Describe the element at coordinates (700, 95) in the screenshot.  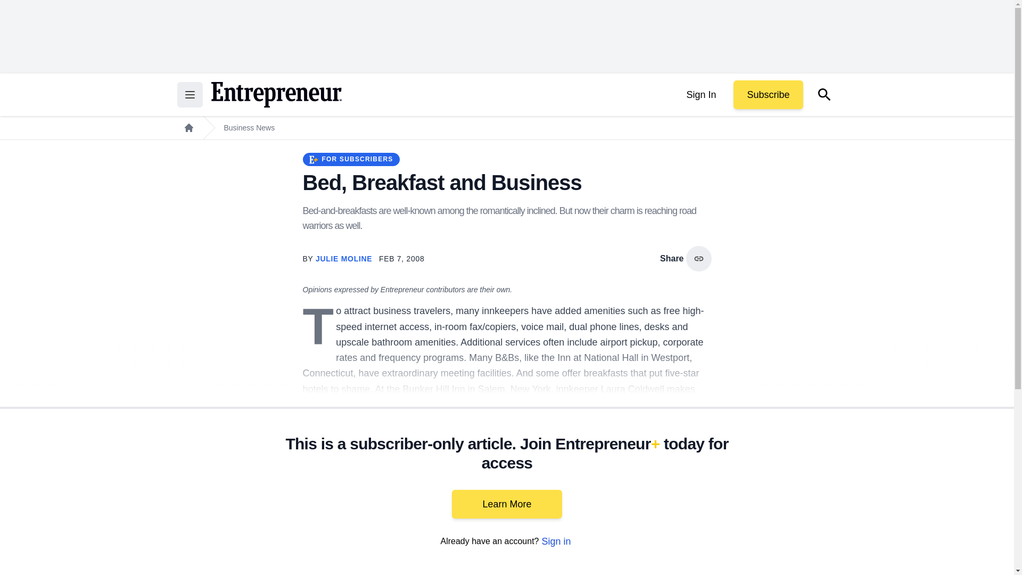
I see `Sign In` at that location.